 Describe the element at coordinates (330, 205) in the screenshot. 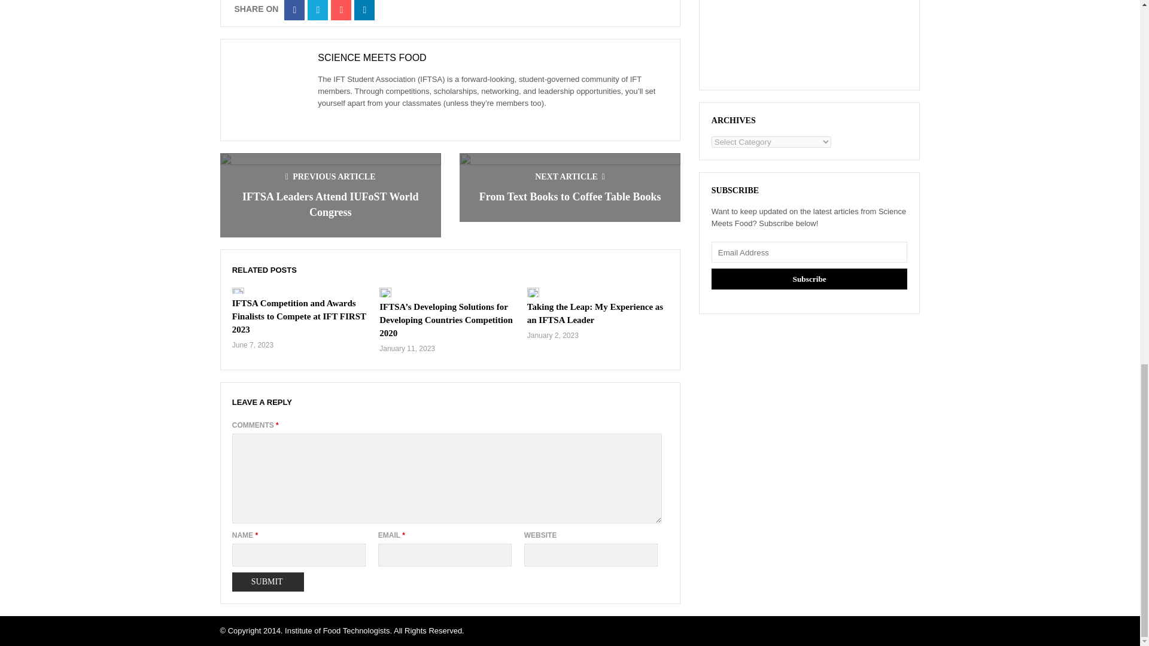

I see `IFTSA Leaders Attend IUFoST World Congress` at that location.